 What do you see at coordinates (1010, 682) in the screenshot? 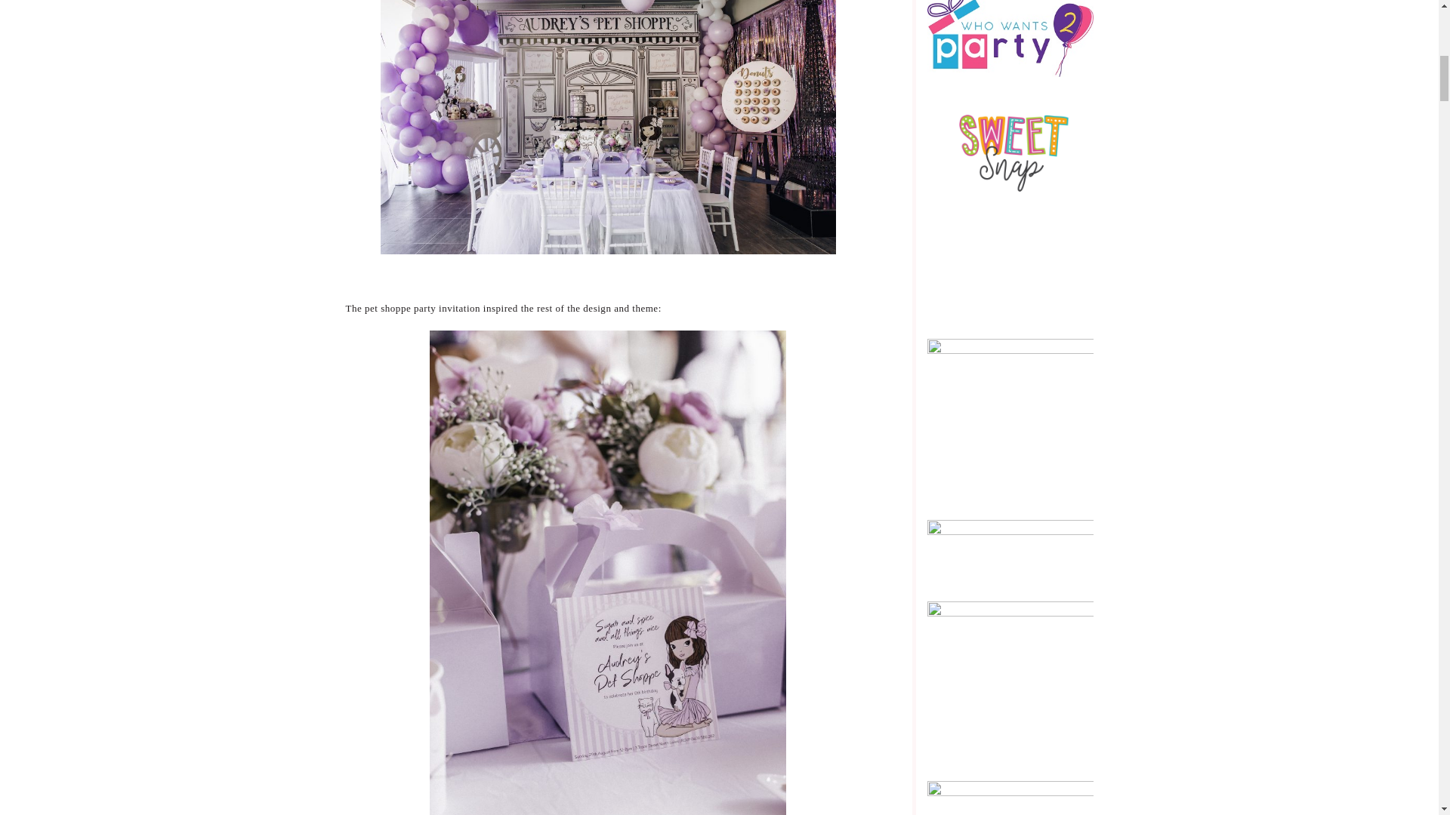
I see `Sweet Flora Desserts` at bounding box center [1010, 682].